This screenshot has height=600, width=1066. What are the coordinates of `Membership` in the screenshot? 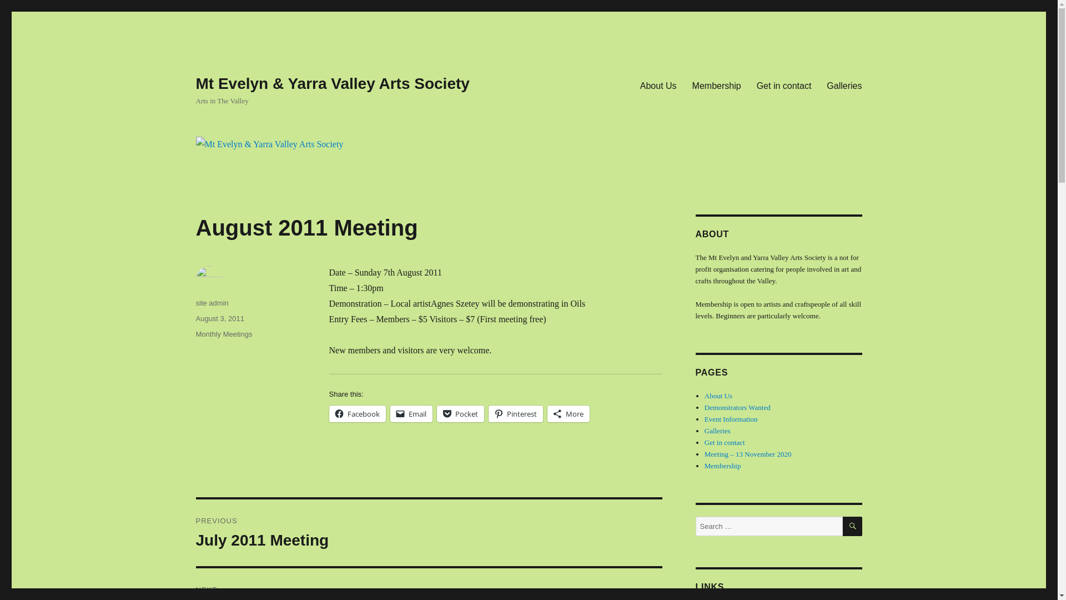 It's located at (717, 86).